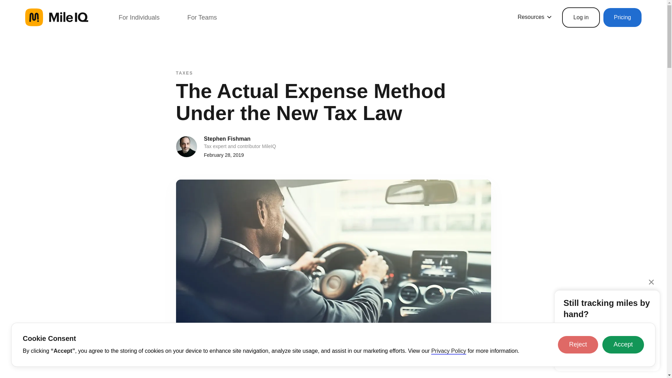 This screenshot has height=378, width=672. I want to click on Log in, so click(581, 17).